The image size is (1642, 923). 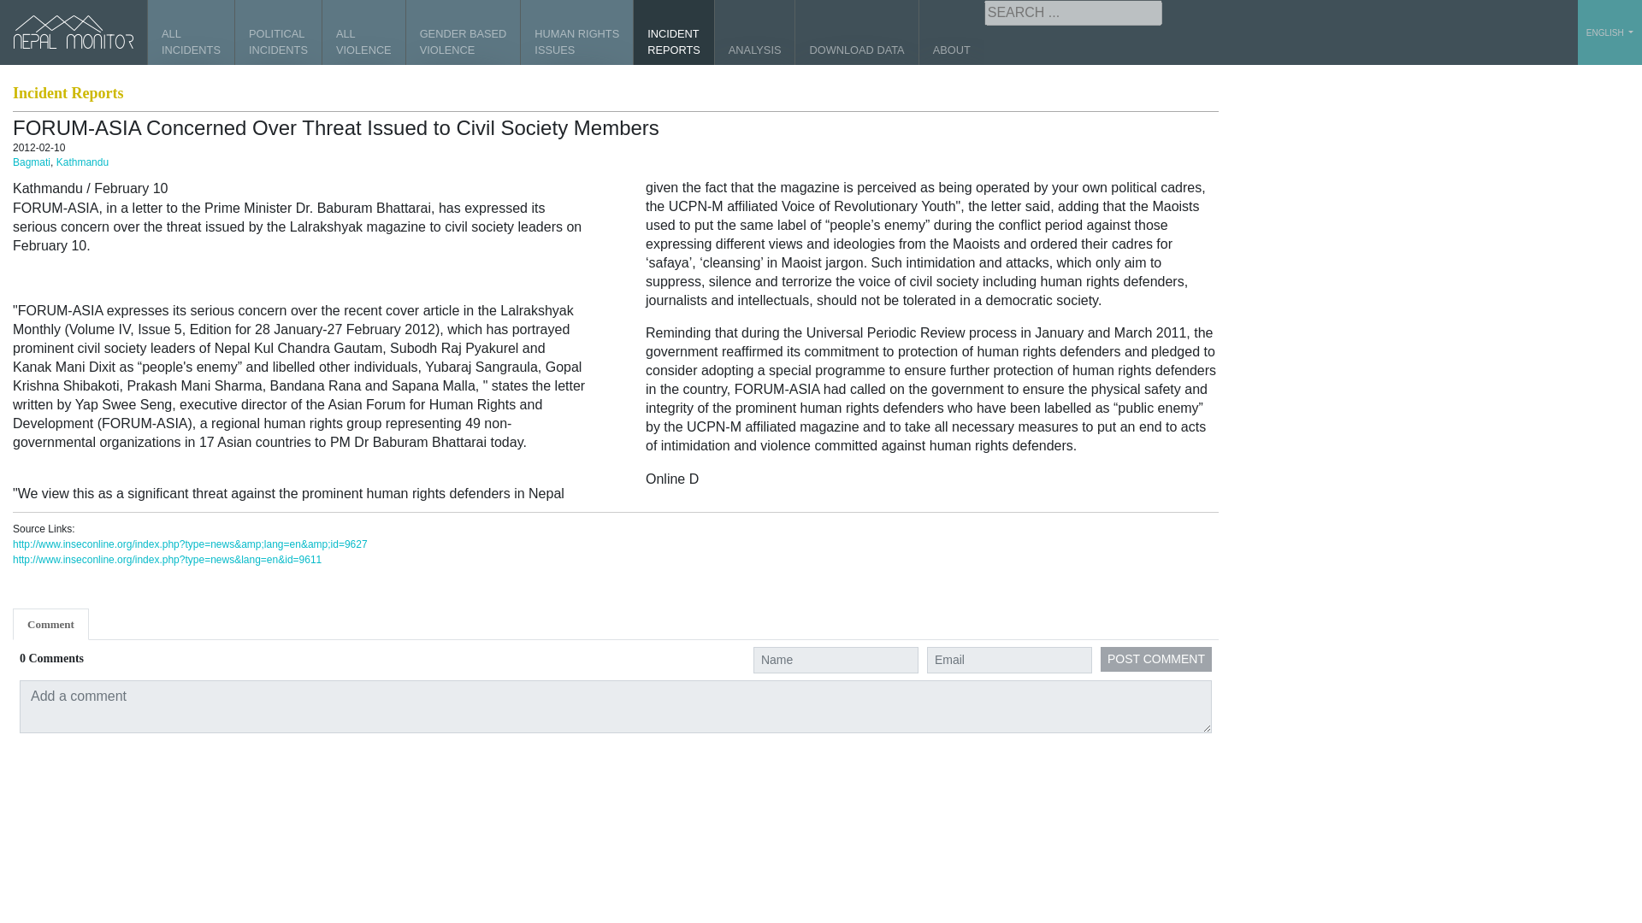 I want to click on POST COMMENT, so click(x=463, y=32).